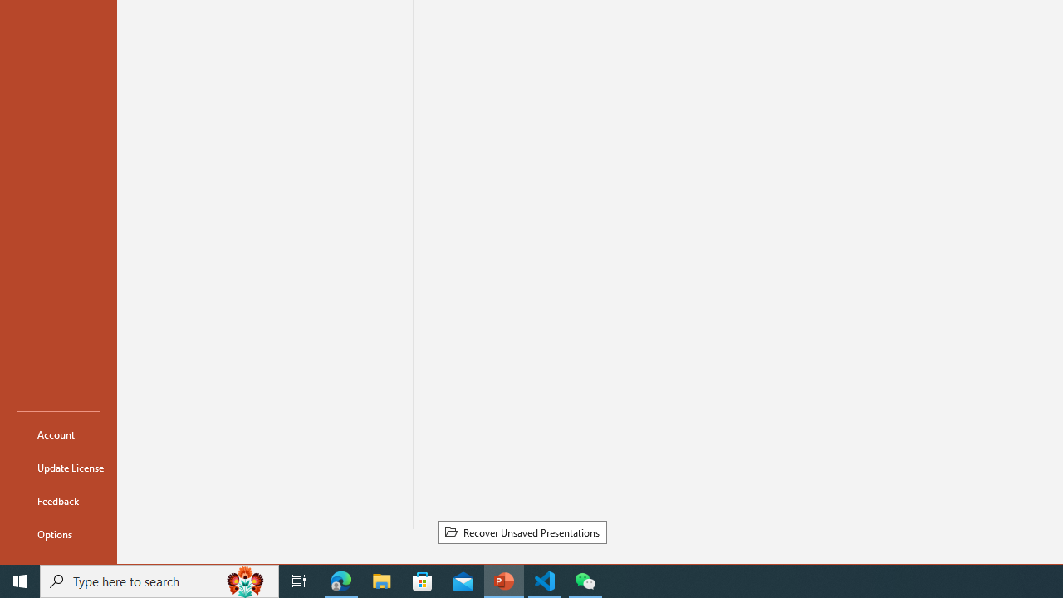 Image resolution: width=1063 pixels, height=598 pixels. What do you see at coordinates (58, 533) in the screenshot?
I see `Options` at bounding box center [58, 533].